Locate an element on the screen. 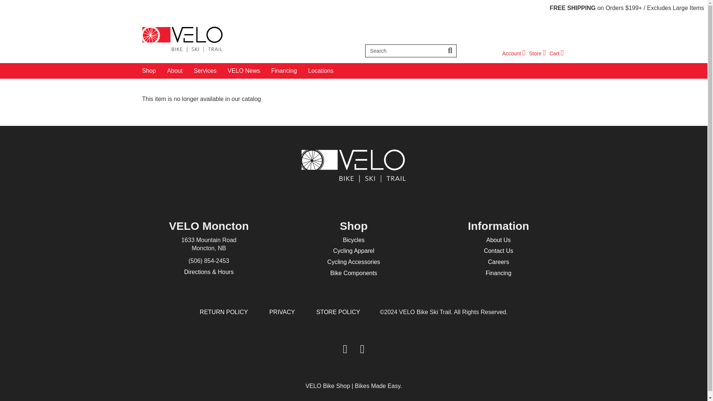  Store is located at coordinates (513, 53).